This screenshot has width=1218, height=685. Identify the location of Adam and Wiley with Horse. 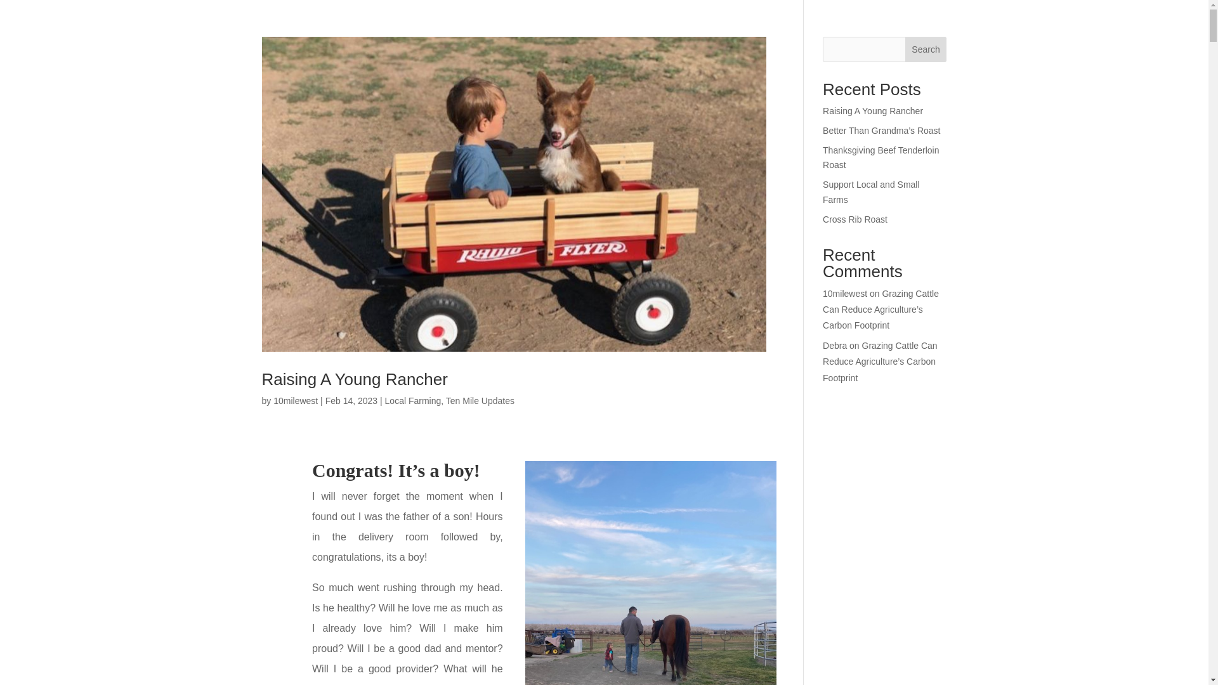
(651, 573).